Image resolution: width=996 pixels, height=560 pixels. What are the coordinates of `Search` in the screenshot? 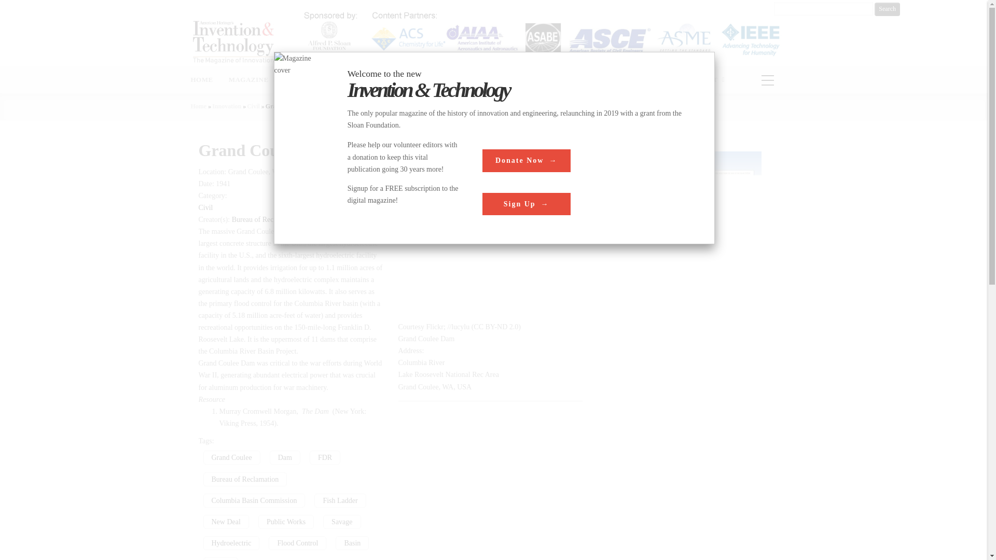 It's located at (887, 9).